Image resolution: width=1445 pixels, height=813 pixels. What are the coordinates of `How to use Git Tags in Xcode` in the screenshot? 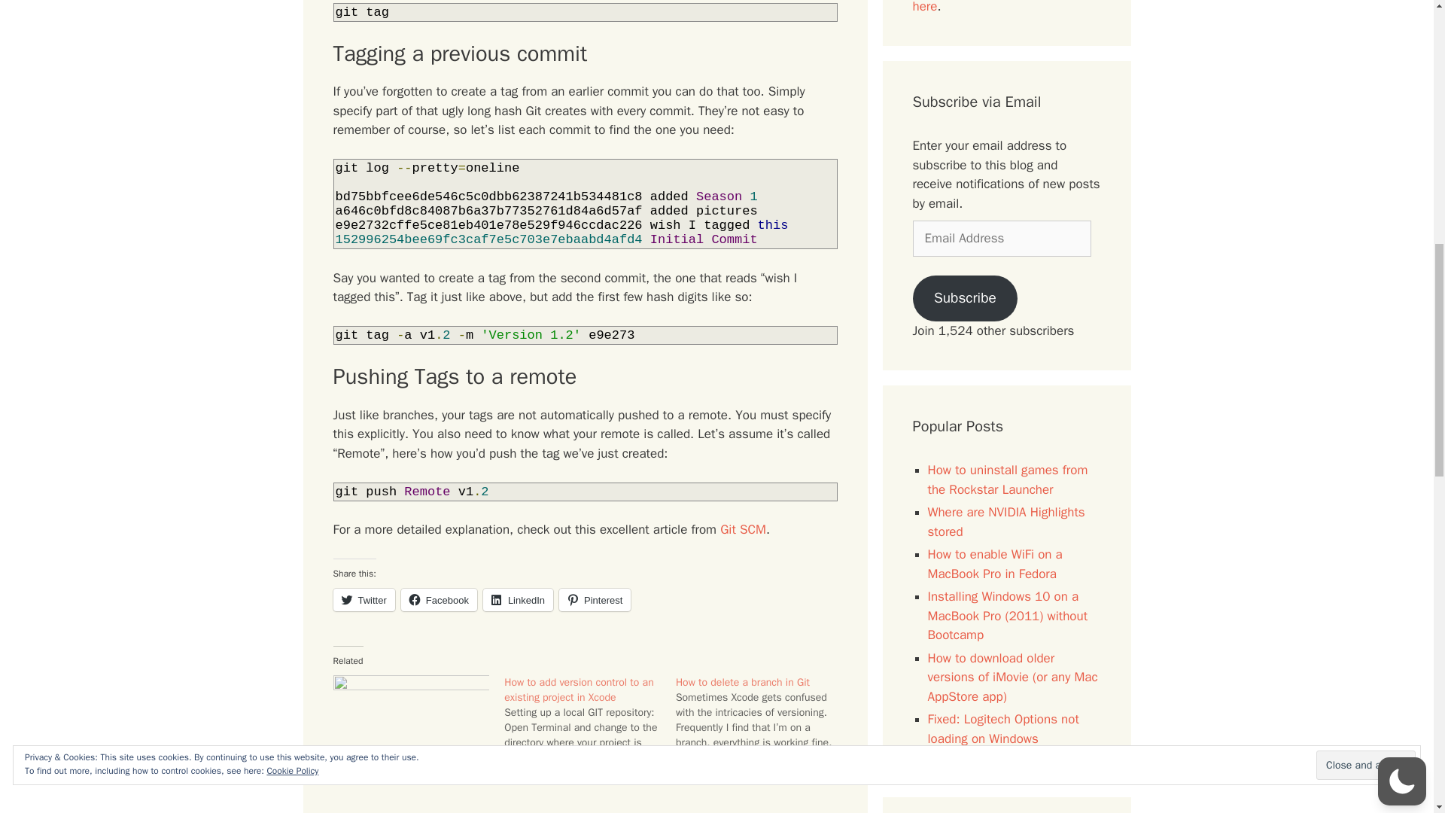 It's located at (411, 720).